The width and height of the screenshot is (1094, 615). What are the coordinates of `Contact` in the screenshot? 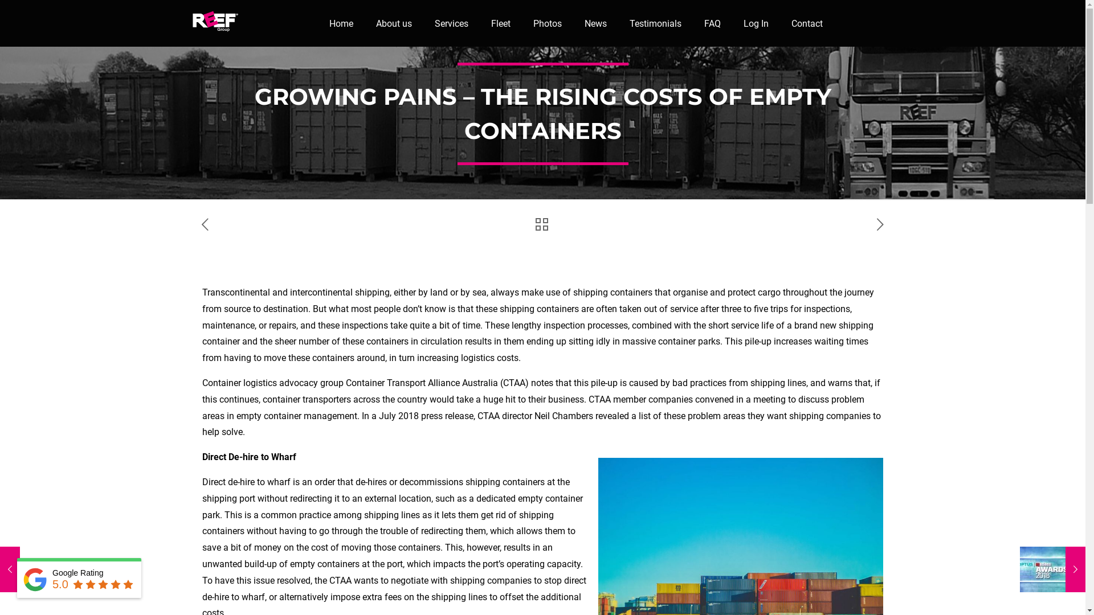 It's located at (807, 23).